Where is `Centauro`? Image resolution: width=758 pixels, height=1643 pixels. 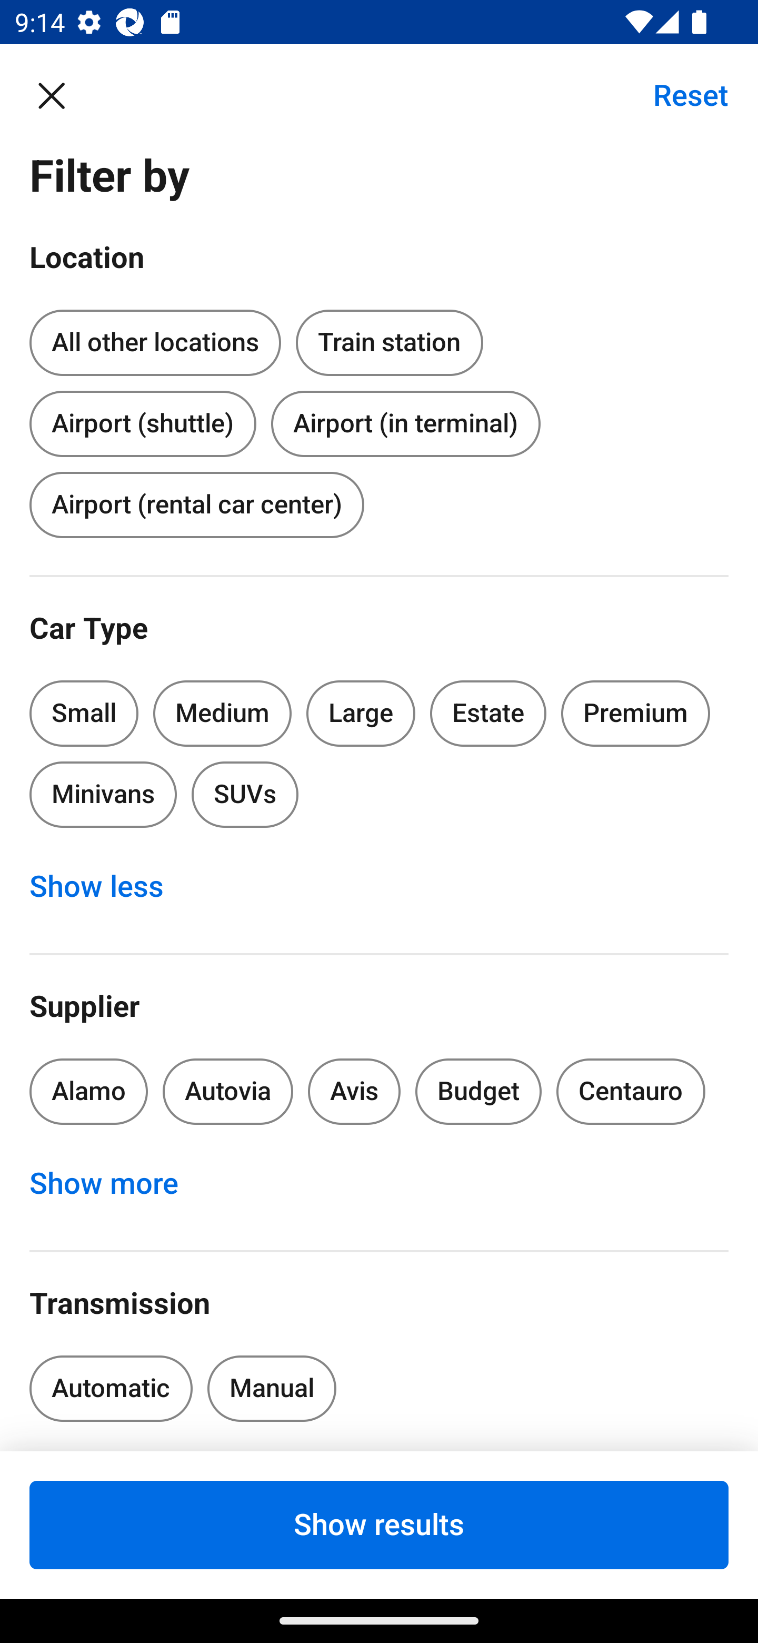 Centauro is located at coordinates (631, 1091).